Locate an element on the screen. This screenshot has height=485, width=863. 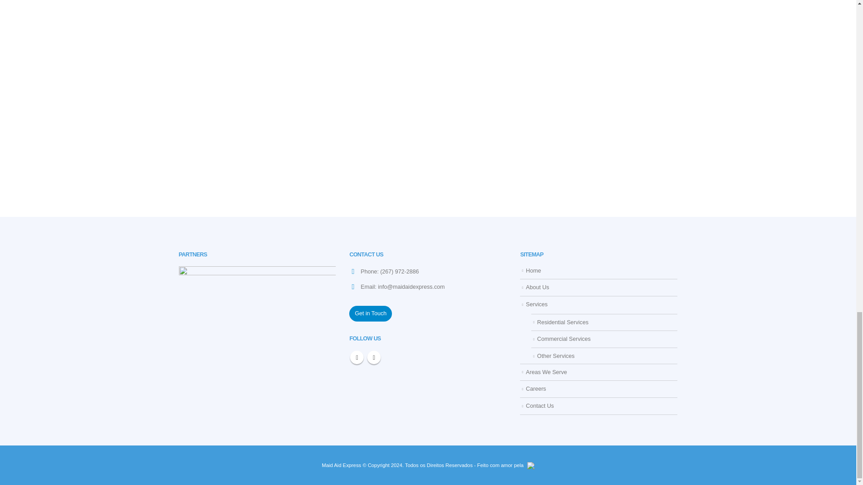
Get in Touch is located at coordinates (370, 313).